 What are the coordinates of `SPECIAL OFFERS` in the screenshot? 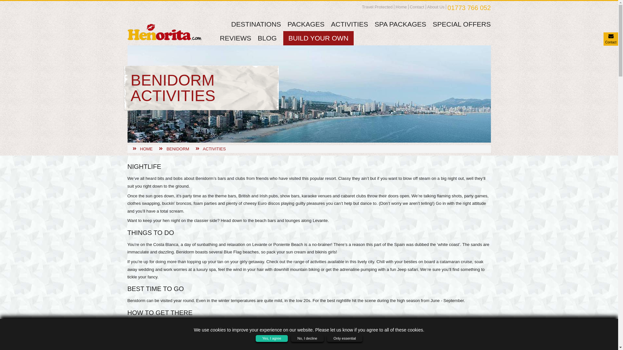 It's located at (462, 24).